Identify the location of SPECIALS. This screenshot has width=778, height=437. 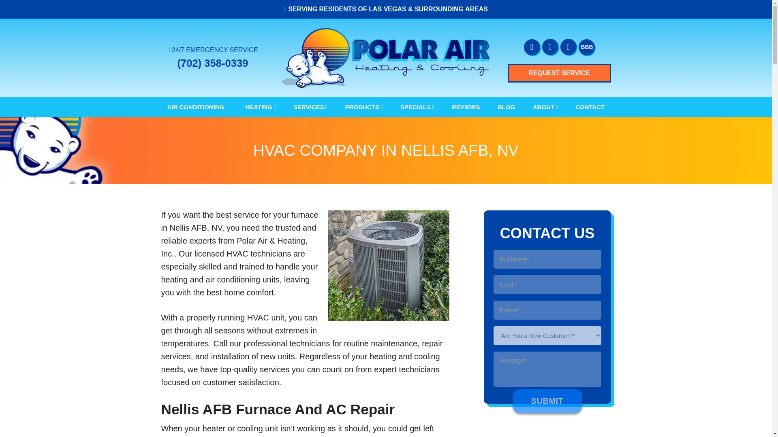
(417, 107).